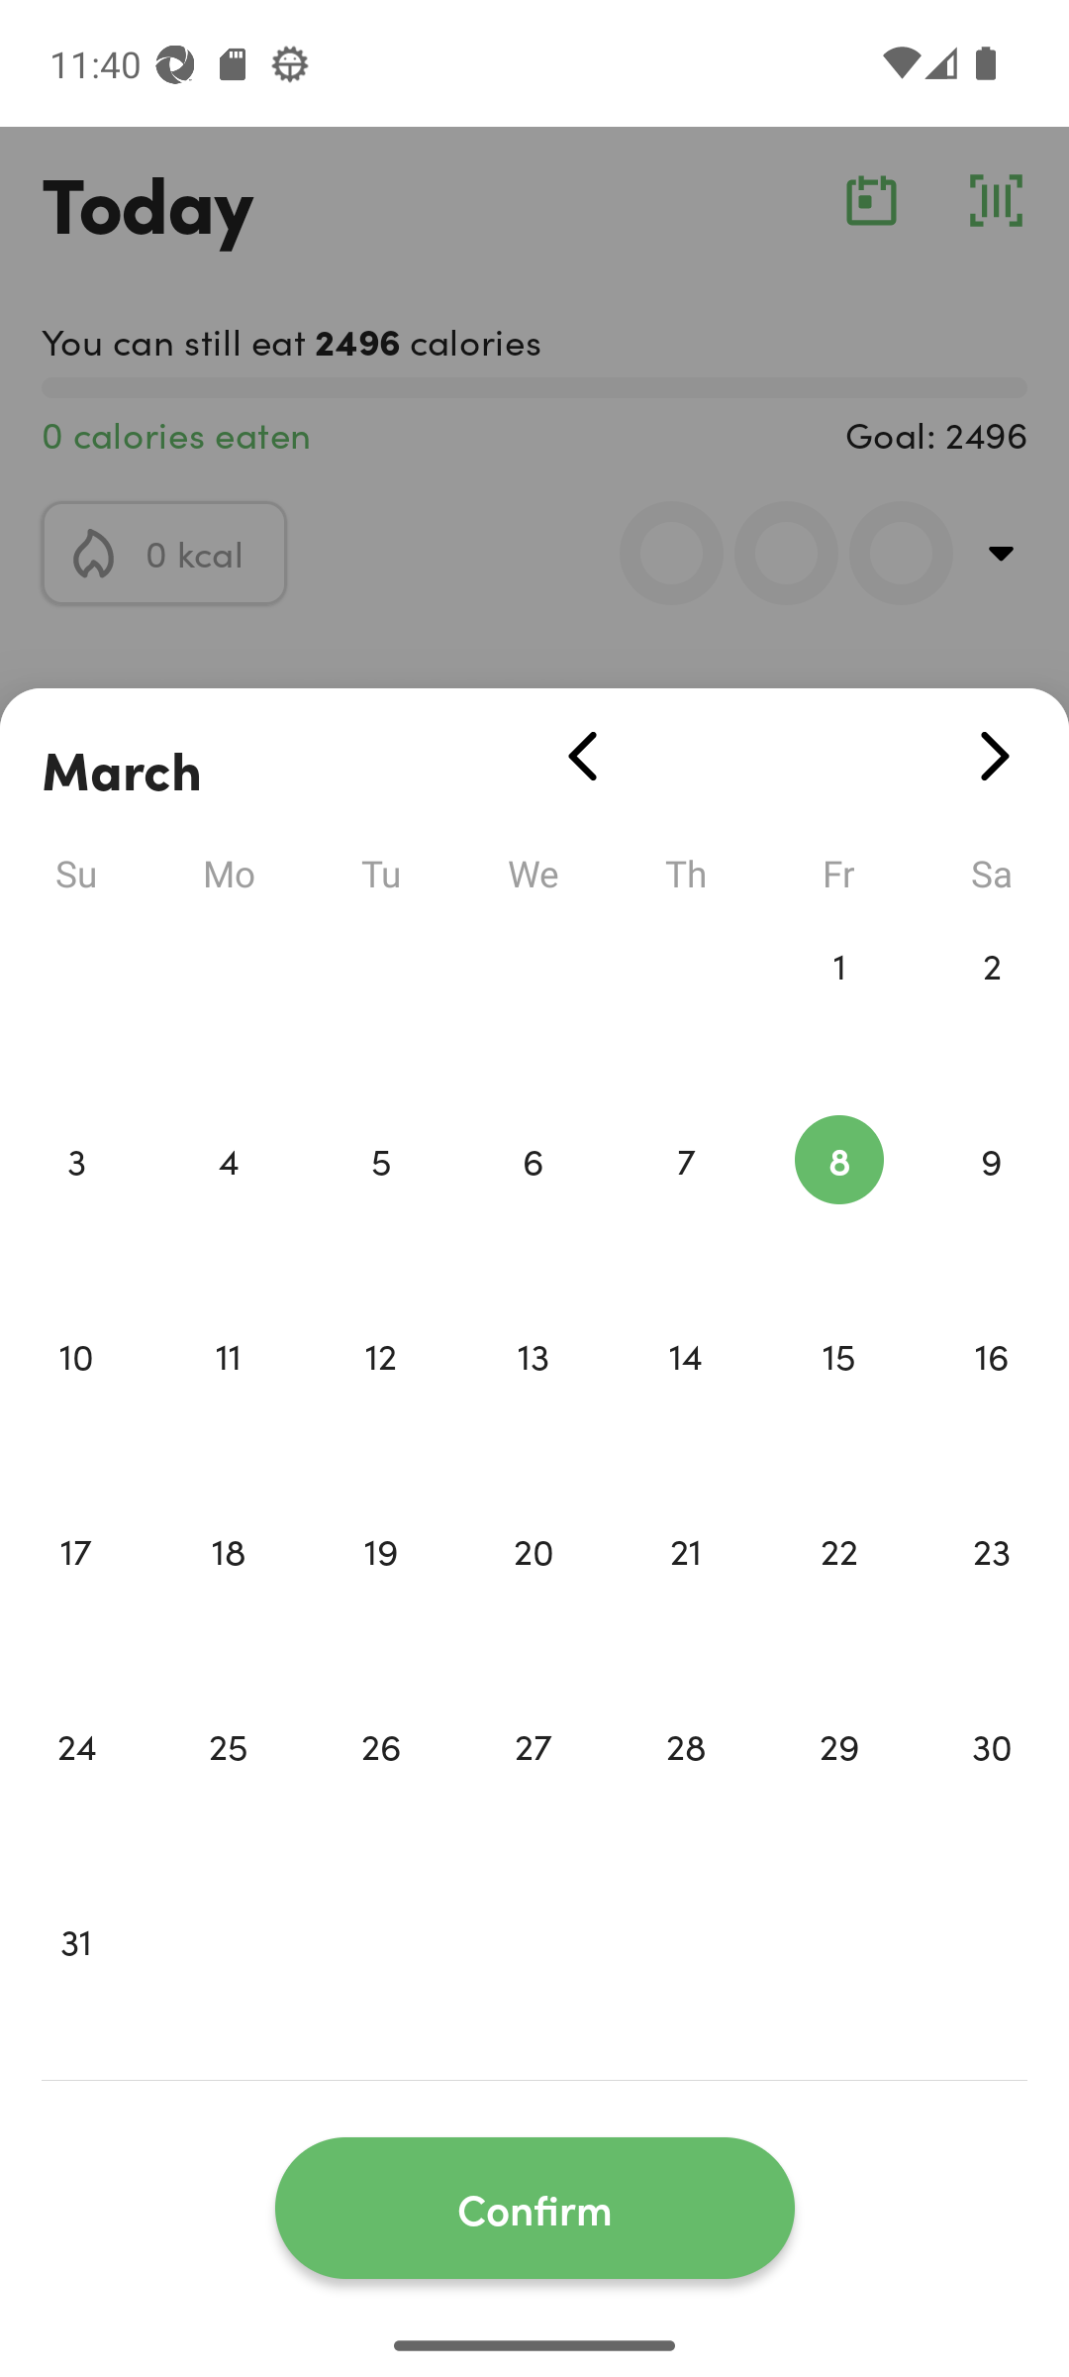 The height and width of the screenshot is (2377, 1069). Describe the element at coordinates (228, 1593) in the screenshot. I see `18` at that location.